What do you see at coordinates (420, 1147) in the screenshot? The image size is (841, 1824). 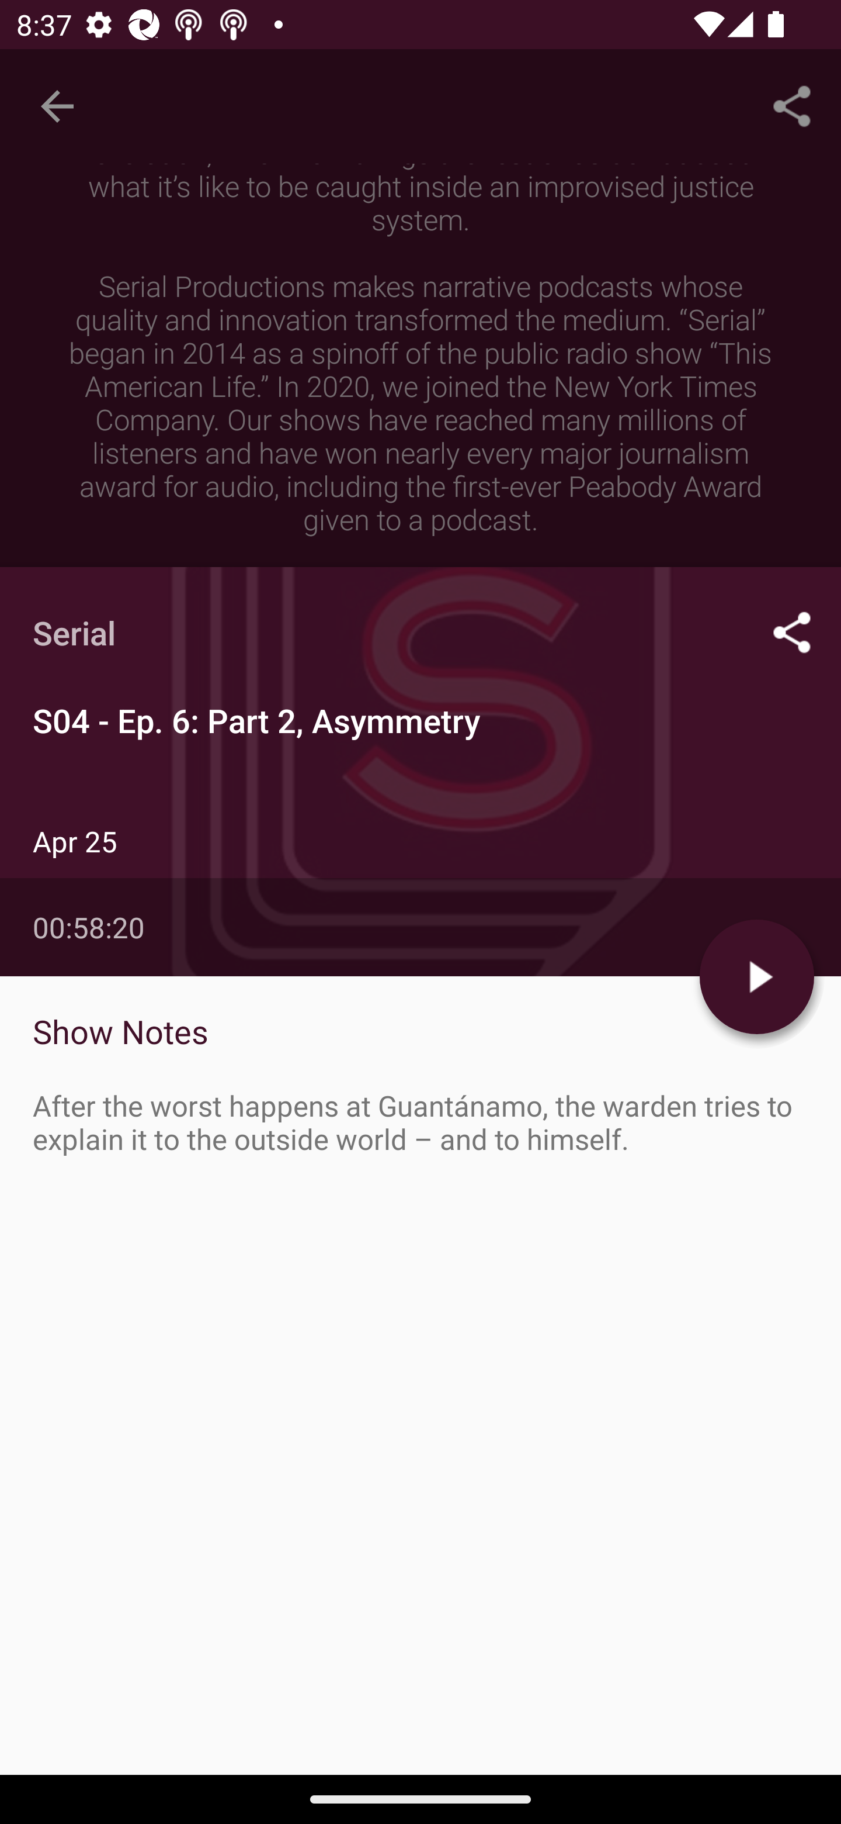 I see `Apr 18 S04 - Ep. 5: The Big Chicken, Part 1` at bounding box center [420, 1147].